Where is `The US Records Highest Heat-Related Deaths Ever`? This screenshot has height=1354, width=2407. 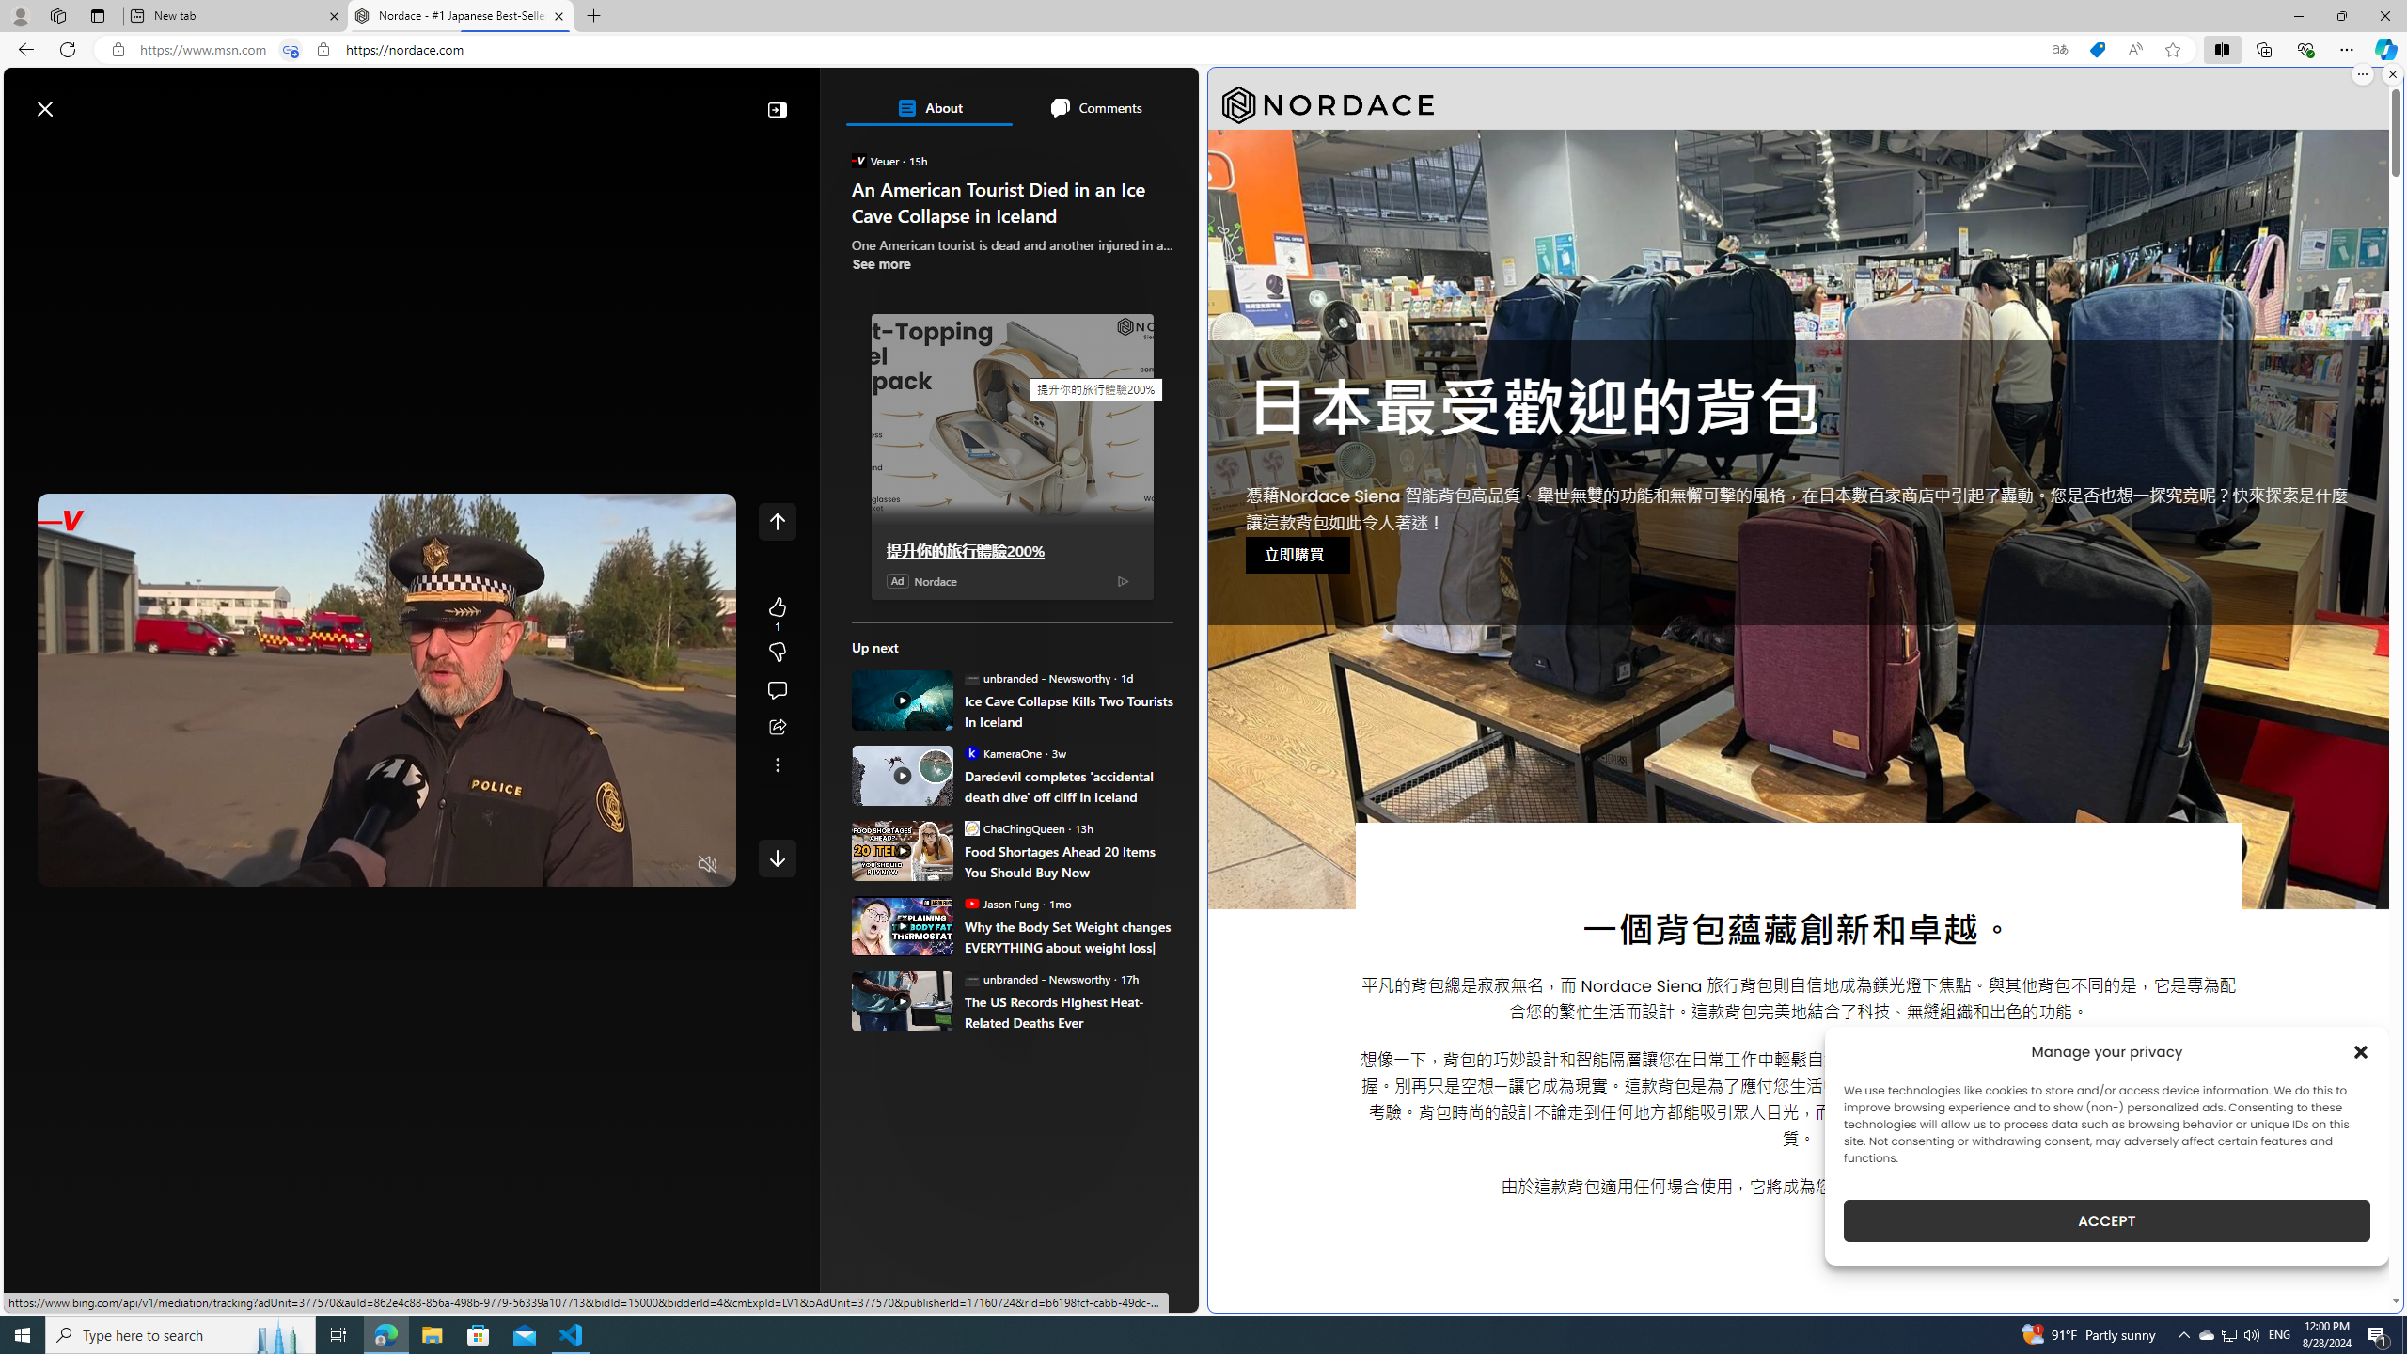 The US Records Highest Heat-Related Deaths Ever is located at coordinates (1068, 1012).